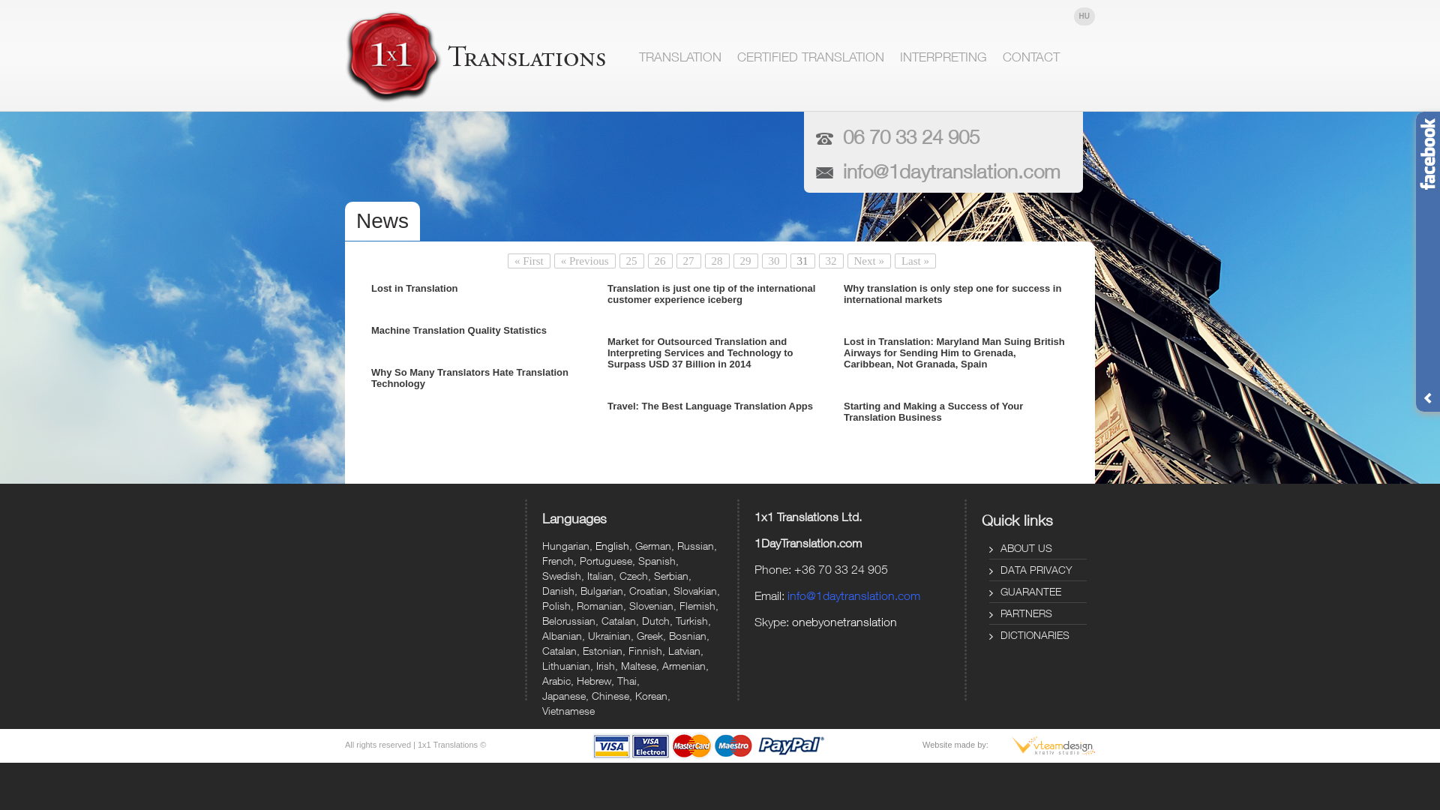 This screenshot has width=1440, height=810. What do you see at coordinates (688, 261) in the screenshot?
I see `27` at bounding box center [688, 261].